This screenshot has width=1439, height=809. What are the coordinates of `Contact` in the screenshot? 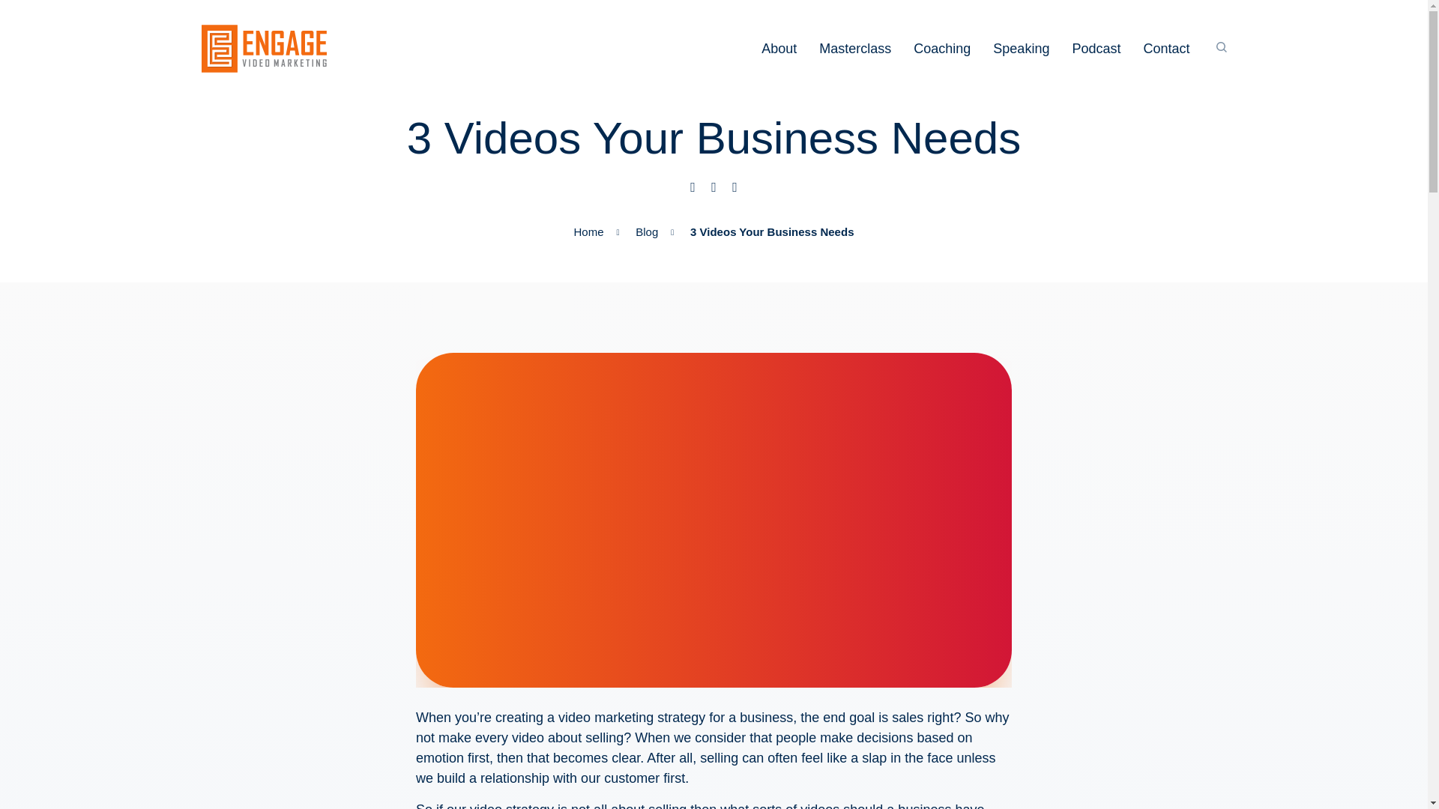 It's located at (1166, 48).